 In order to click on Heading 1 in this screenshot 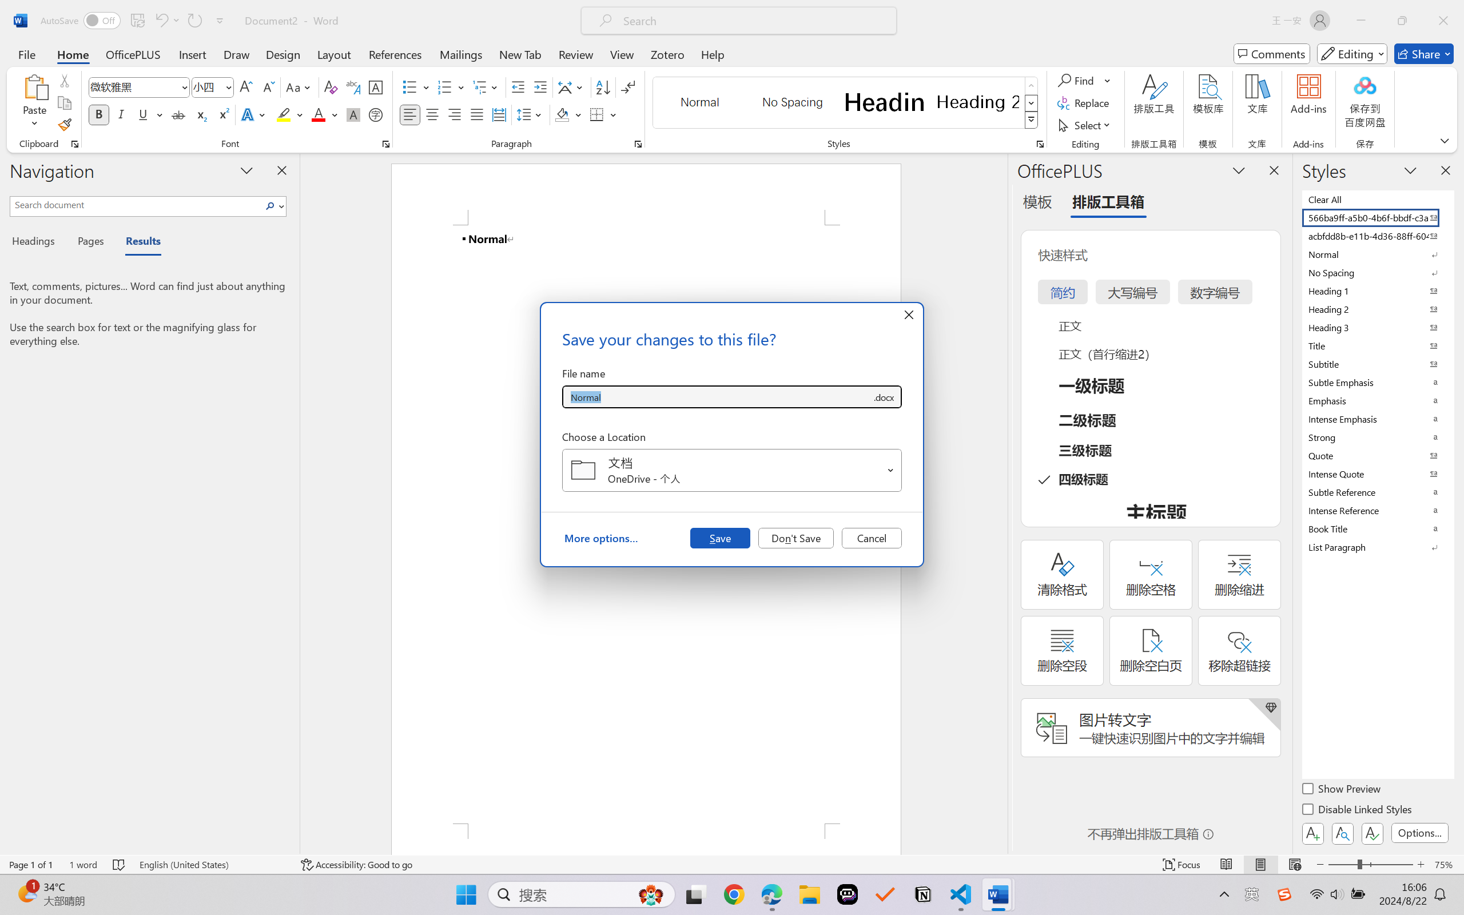, I will do `click(885, 102)`.